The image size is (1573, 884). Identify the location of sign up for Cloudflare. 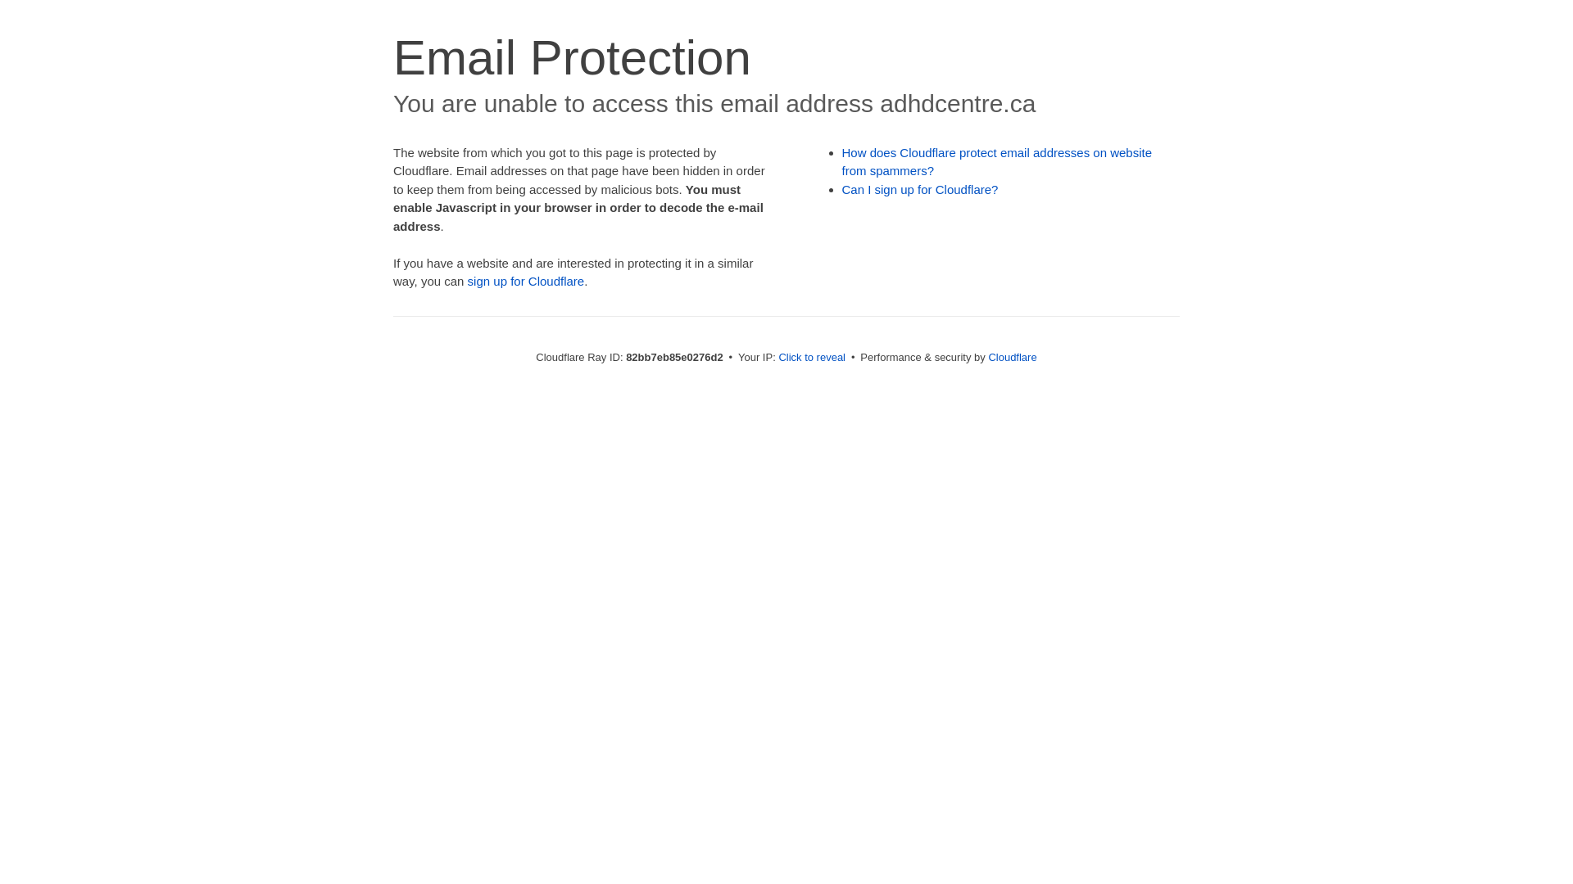
(526, 282).